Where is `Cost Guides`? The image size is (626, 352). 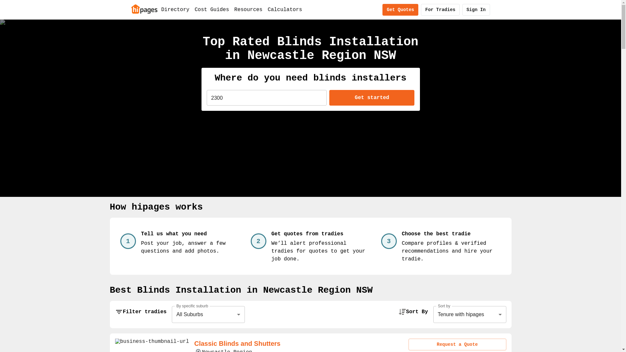
Cost Guides is located at coordinates (212, 10).